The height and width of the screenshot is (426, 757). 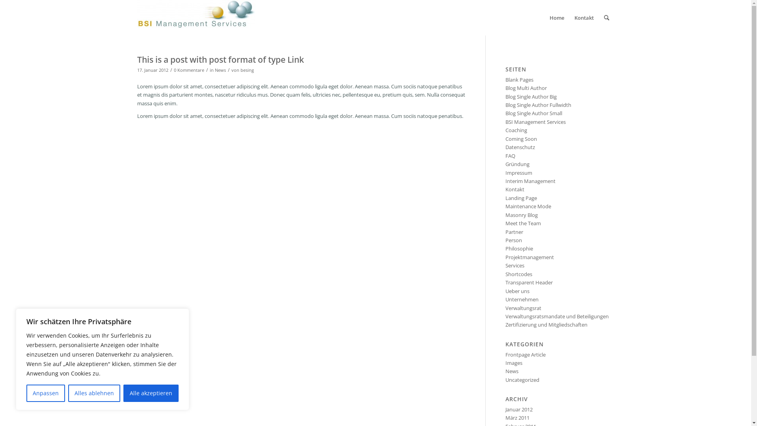 I want to click on Blank Pages, so click(x=520, y=80).